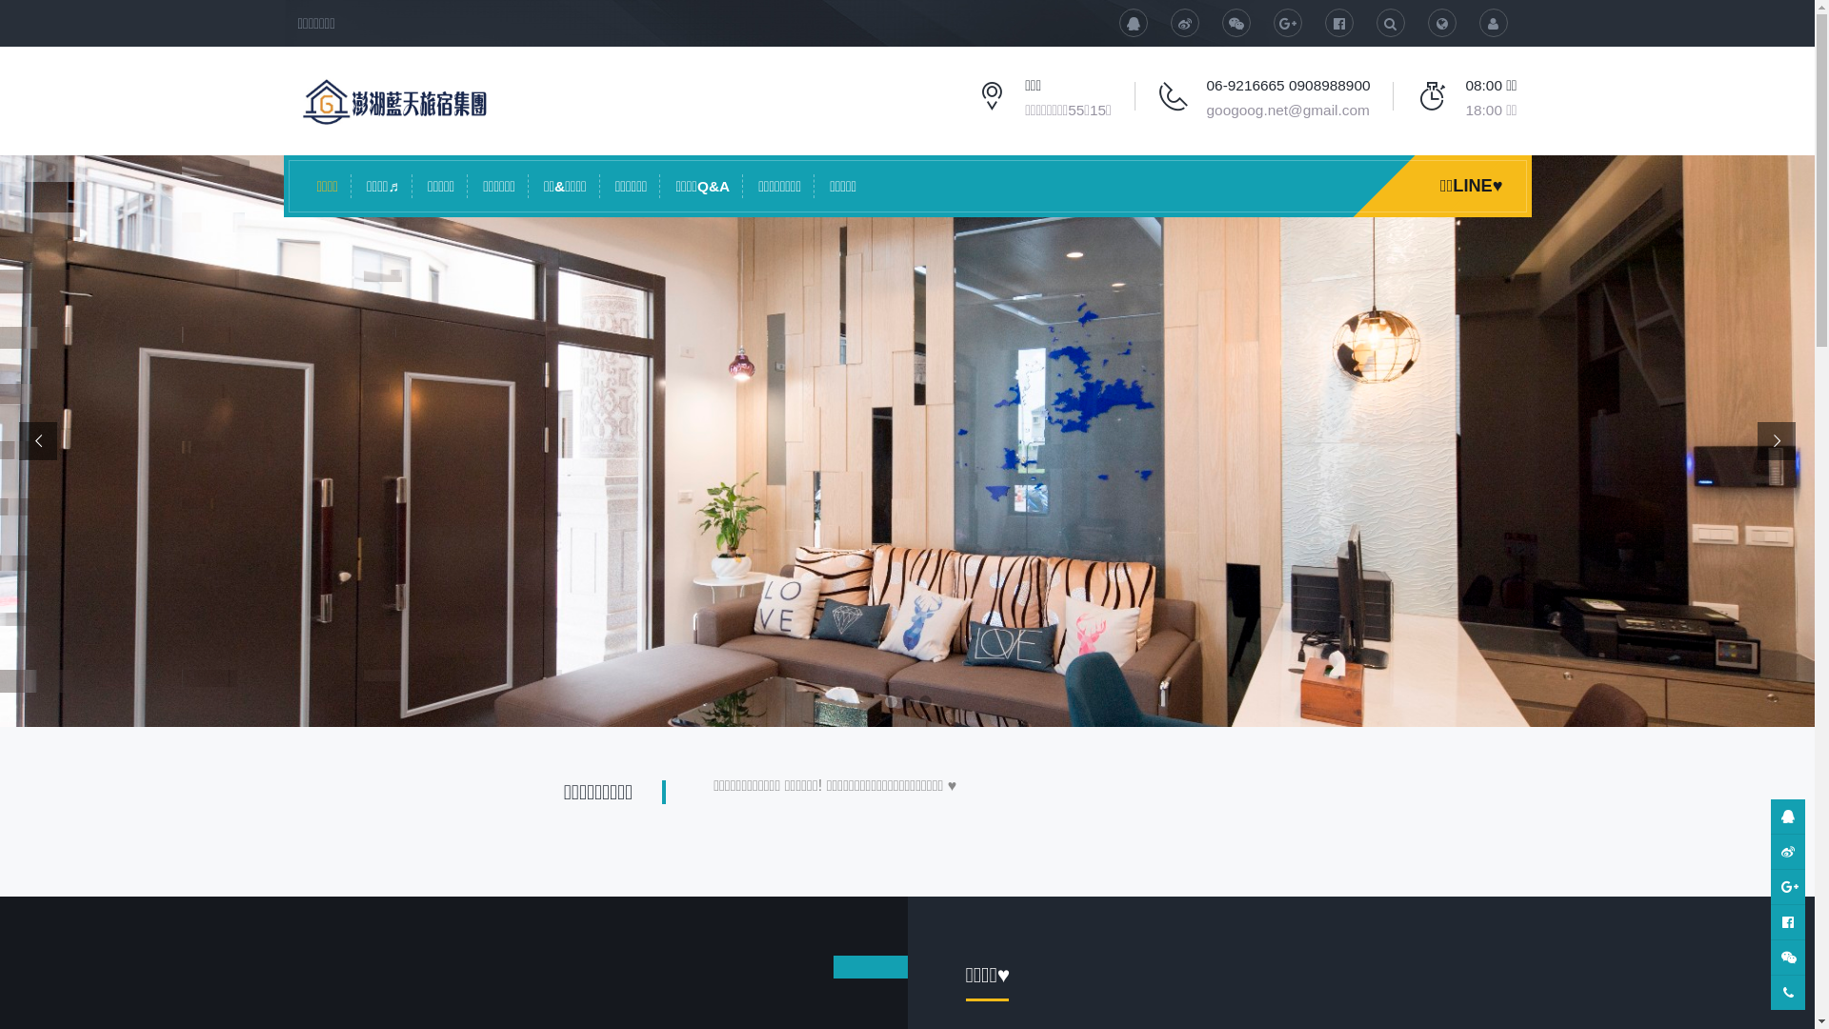 The image size is (1829, 1029). What do you see at coordinates (1442, 23) in the screenshot?
I see `Toggle Search` at bounding box center [1442, 23].